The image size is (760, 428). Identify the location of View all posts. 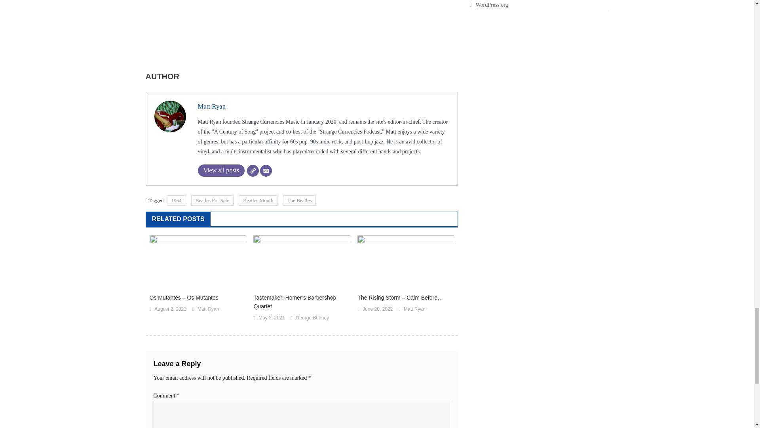
(221, 170).